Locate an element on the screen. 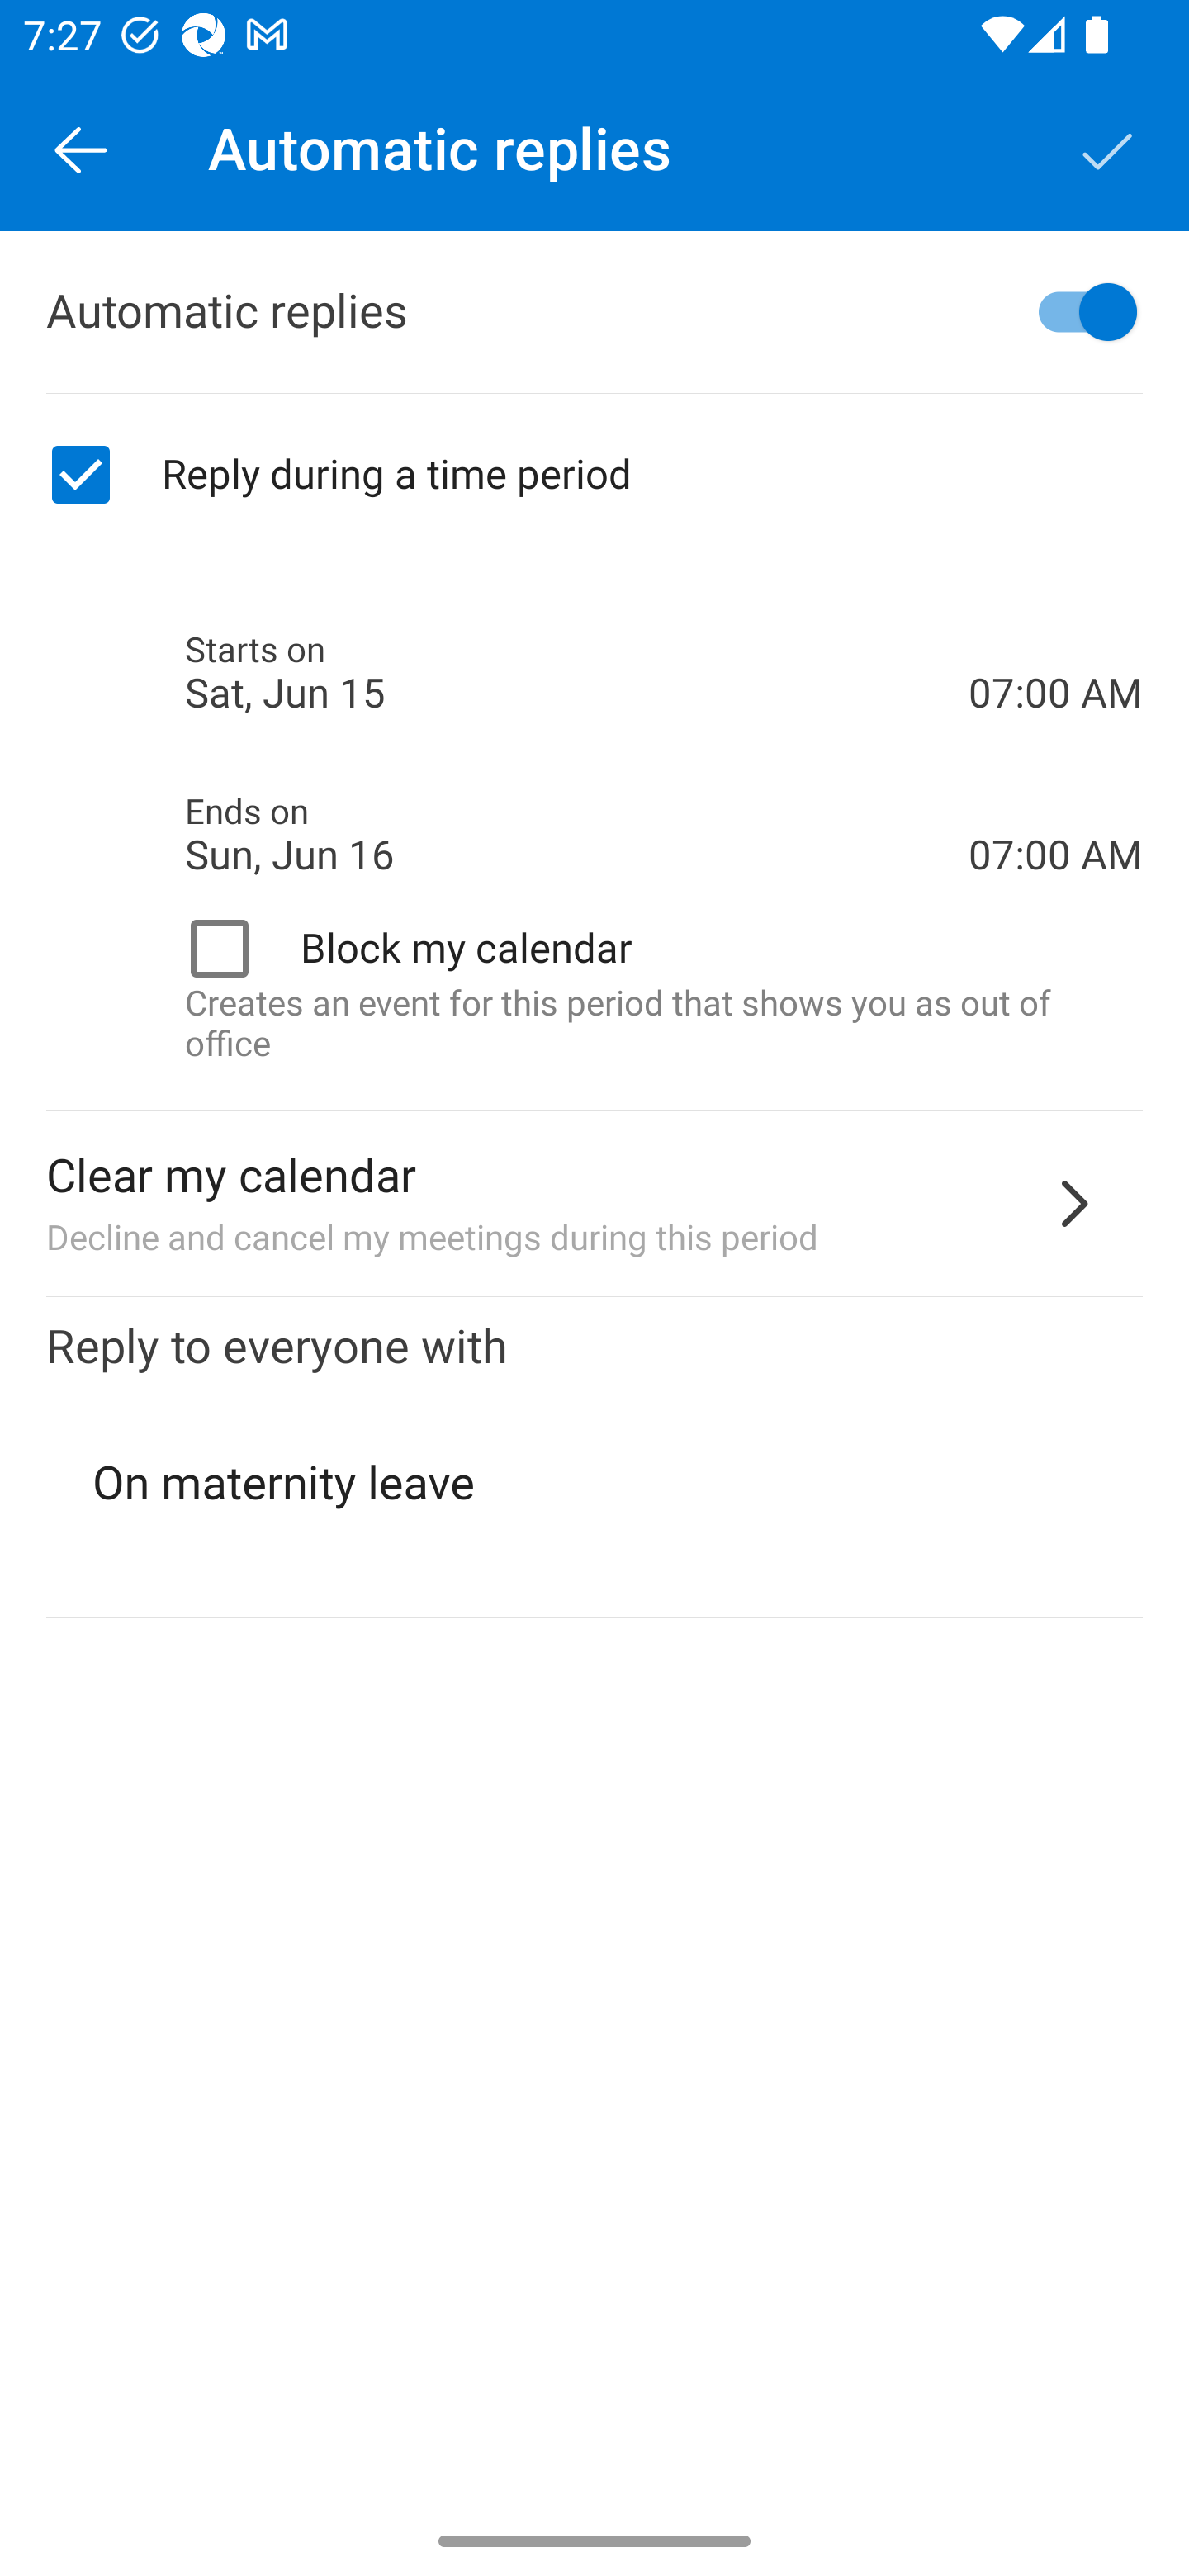 This screenshot has width=1189, height=2576. Starts on Sat, Jun 15 is located at coordinates (576, 674).